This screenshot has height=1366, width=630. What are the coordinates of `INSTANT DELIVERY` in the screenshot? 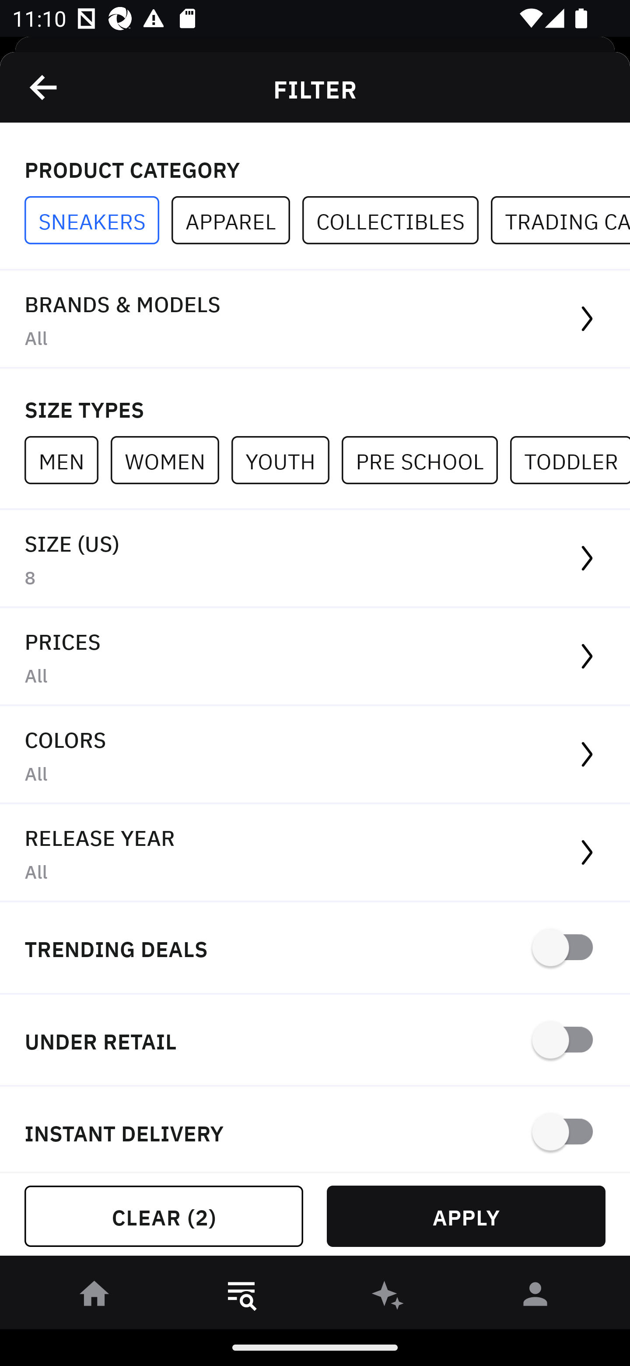 It's located at (315, 1130).